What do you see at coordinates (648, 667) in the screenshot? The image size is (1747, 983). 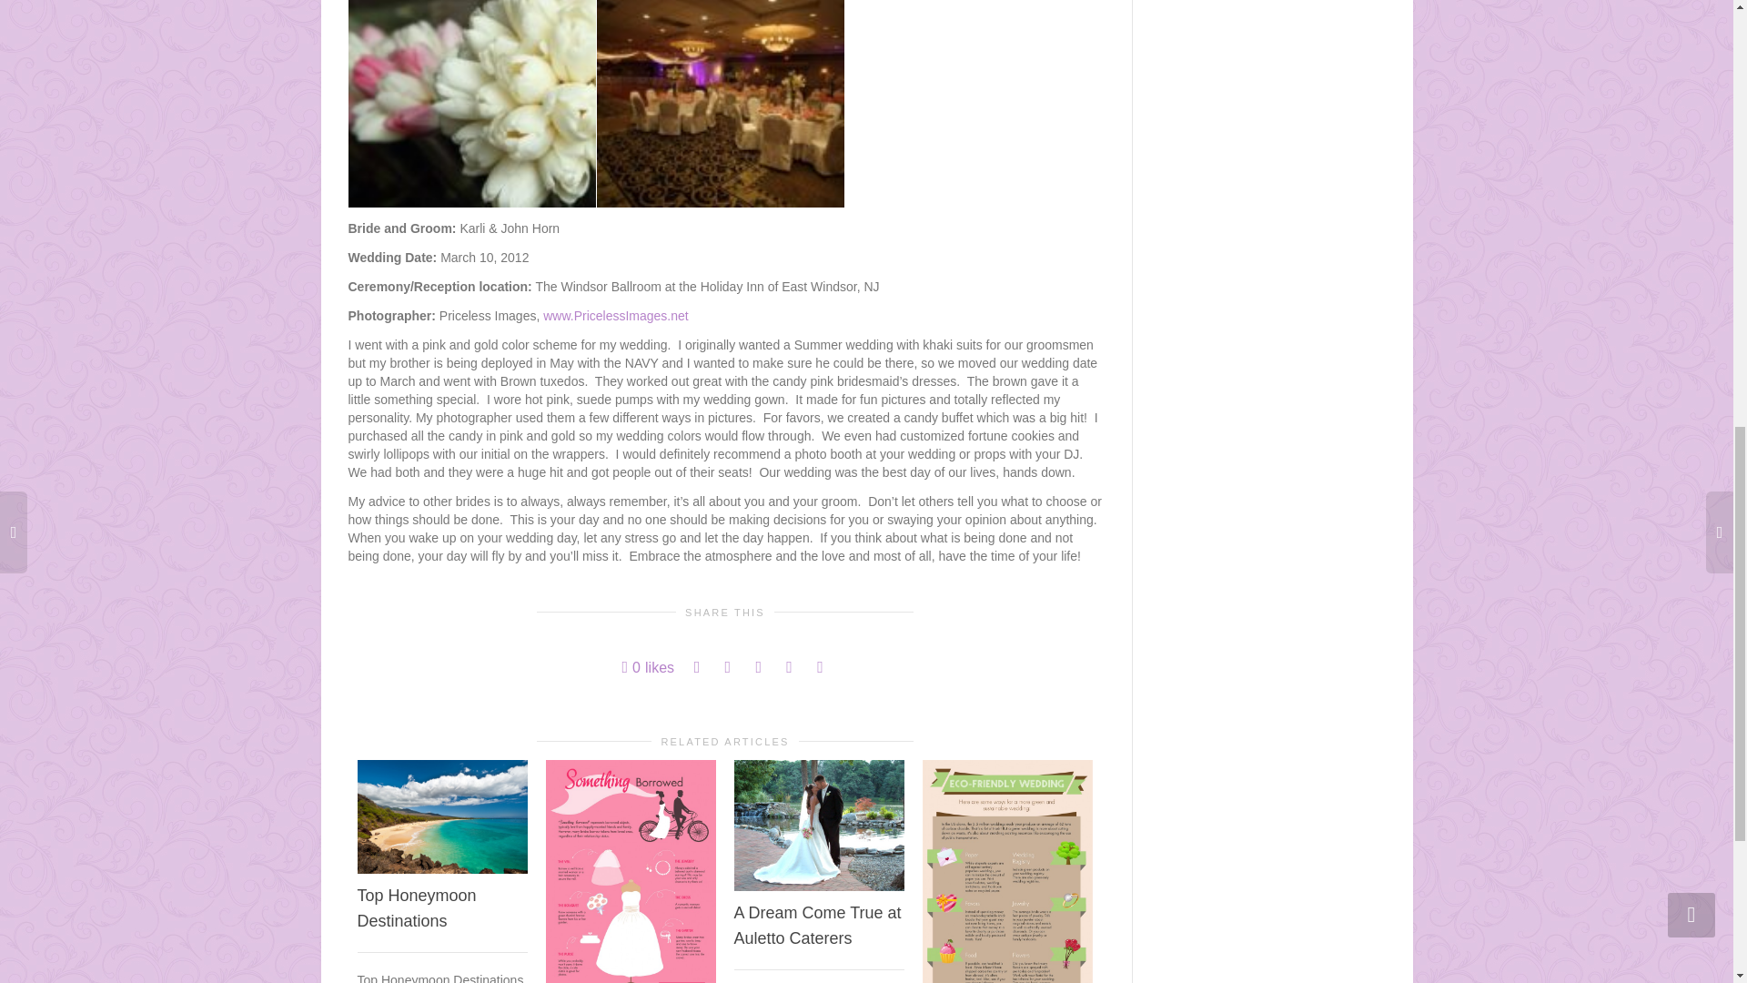 I see `0 likes` at bounding box center [648, 667].